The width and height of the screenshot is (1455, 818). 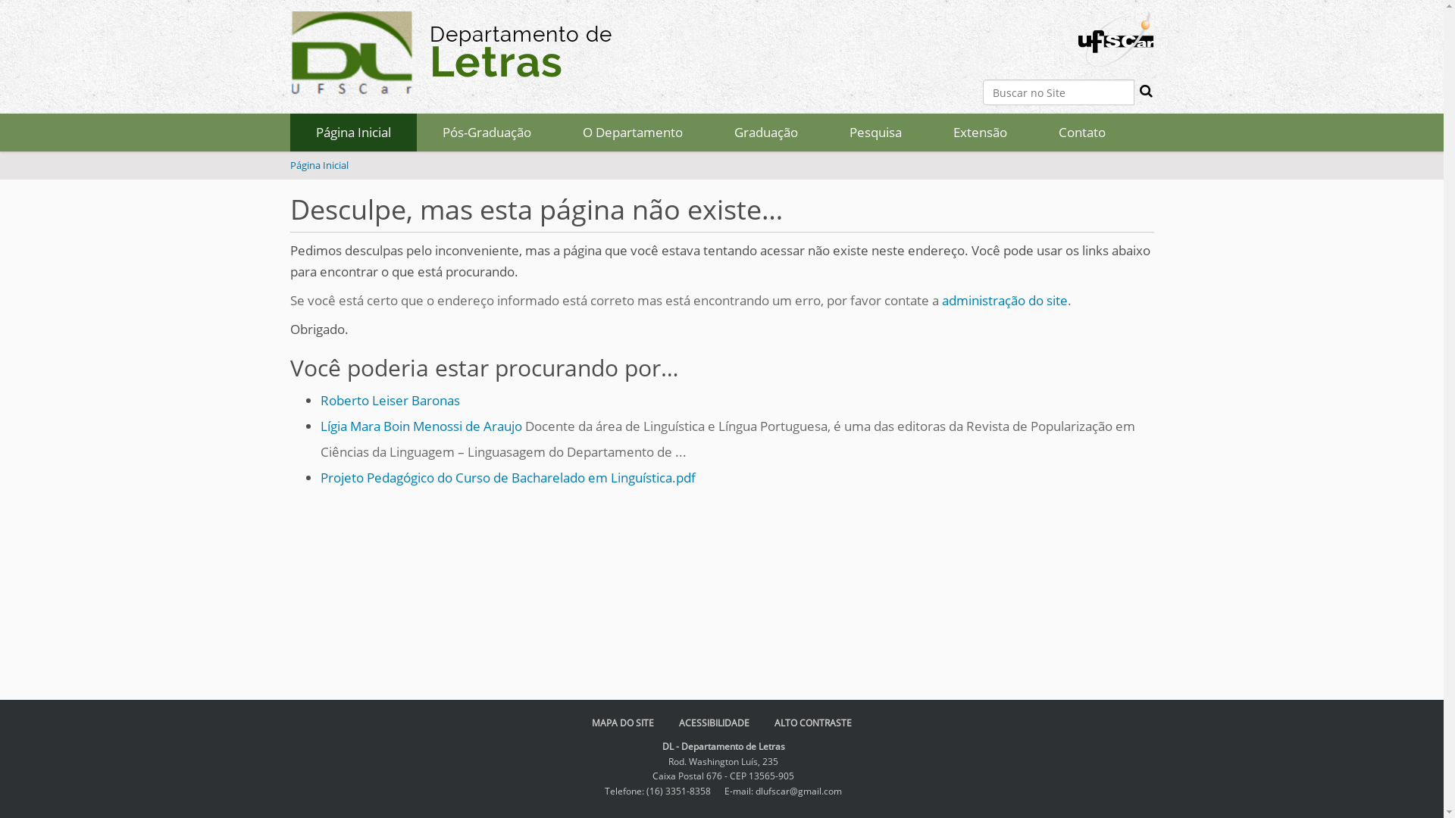 What do you see at coordinates (1115, 39) in the screenshot?
I see `Portal UFSCar` at bounding box center [1115, 39].